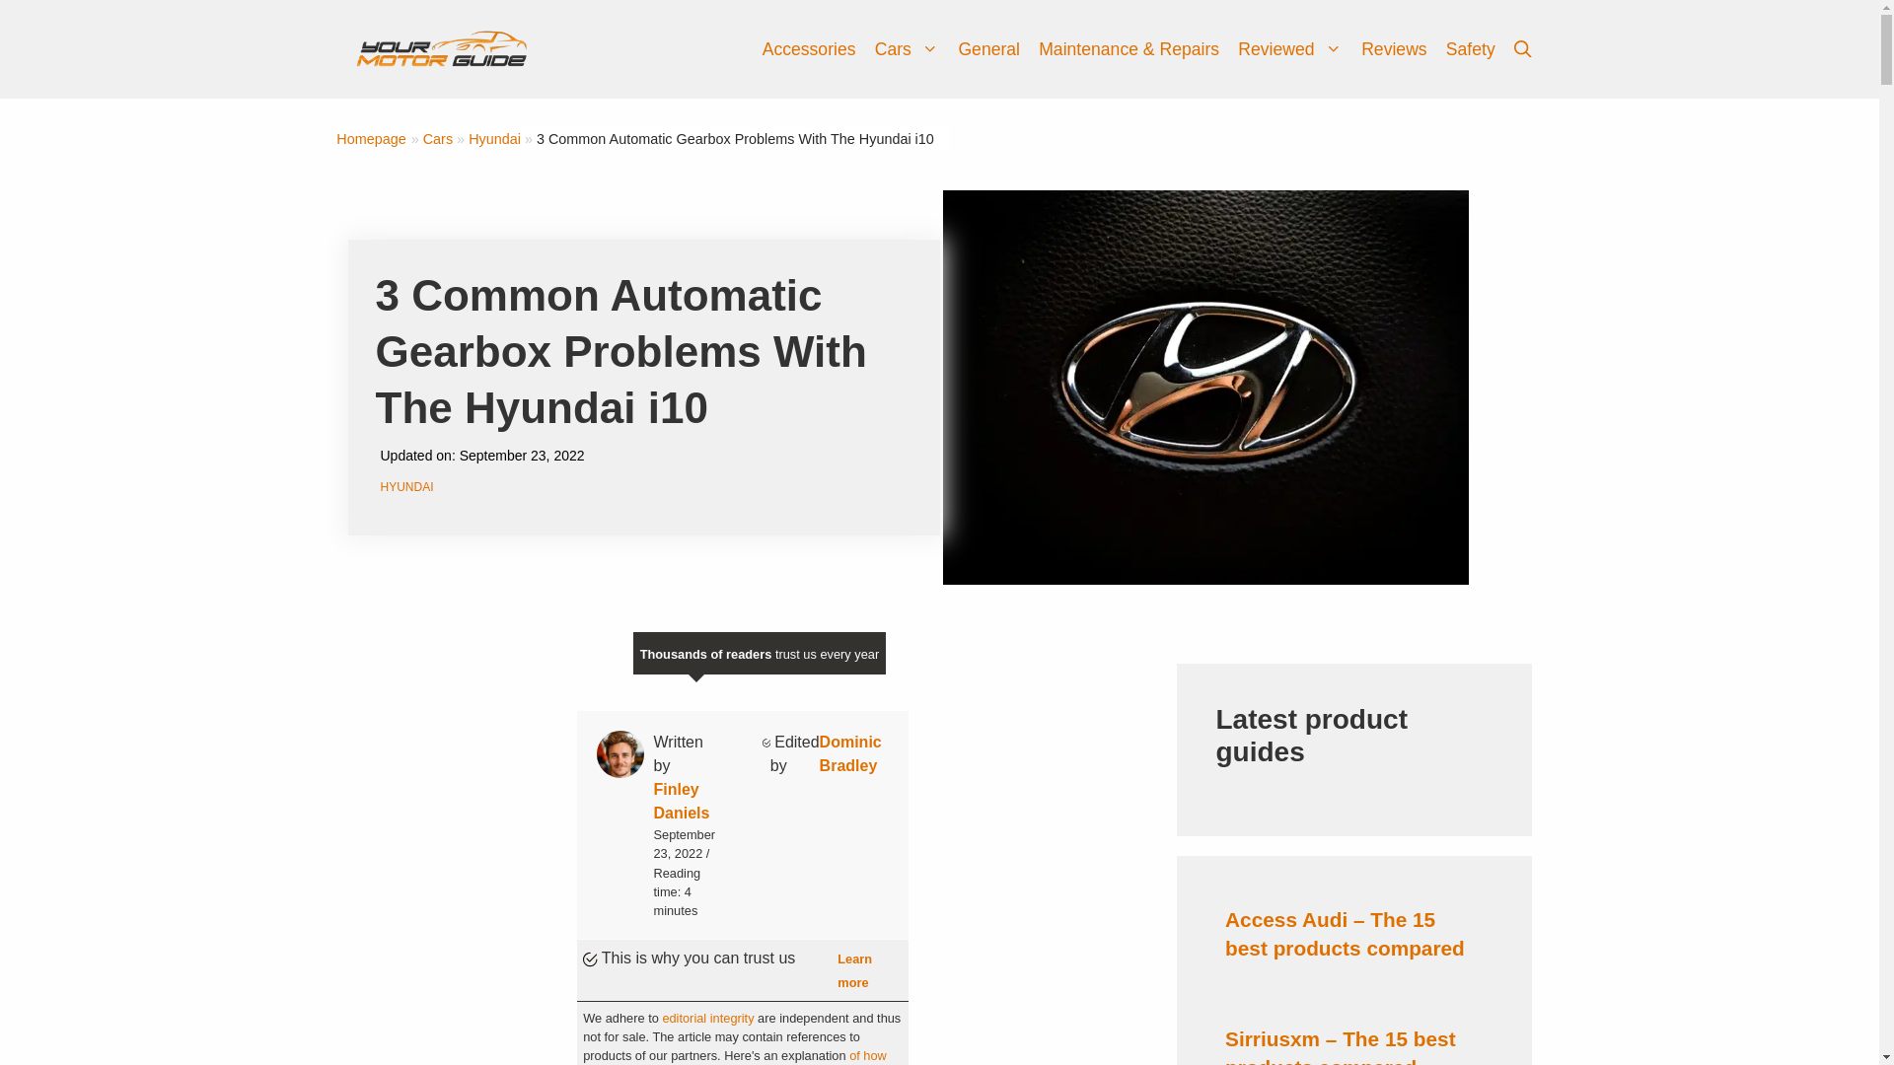 This screenshot has height=1065, width=1894. Describe the element at coordinates (681, 801) in the screenshot. I see `Author-Name` at that location.